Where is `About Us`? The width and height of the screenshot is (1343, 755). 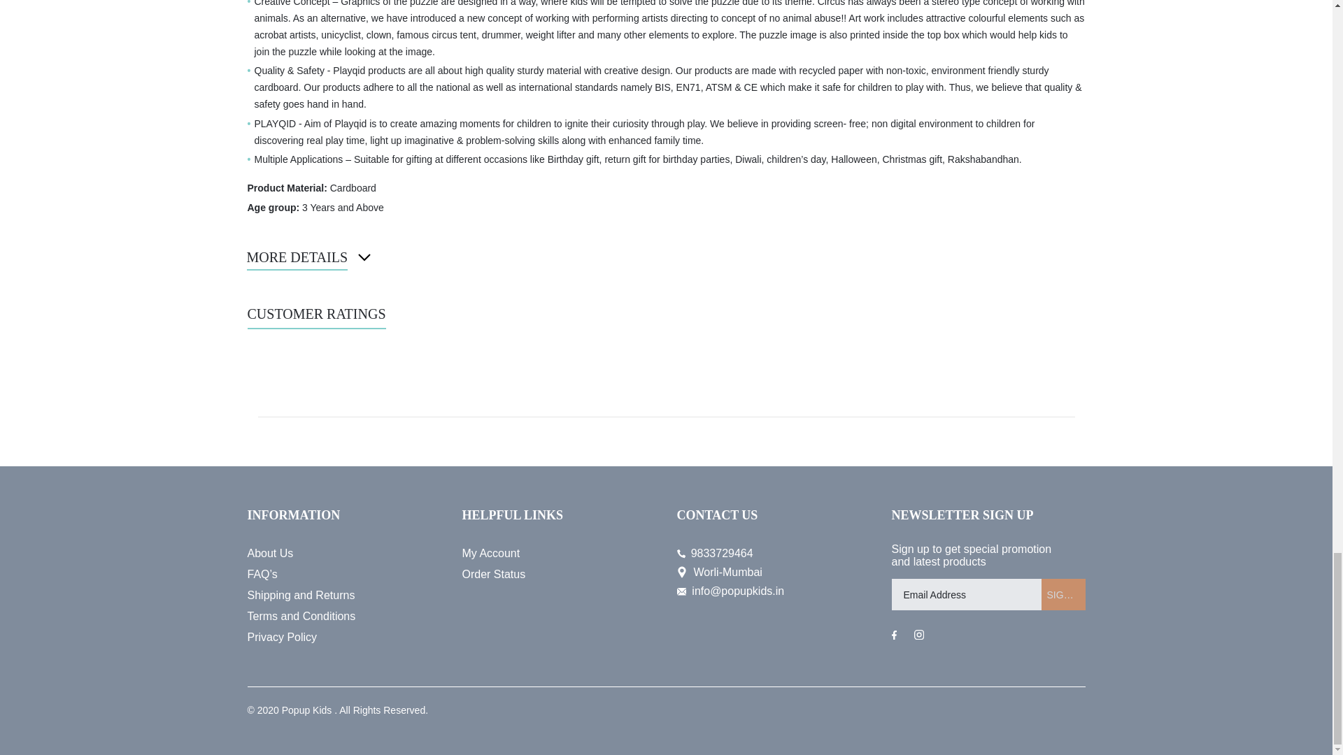
About Us is located at coordinates (344, 553).